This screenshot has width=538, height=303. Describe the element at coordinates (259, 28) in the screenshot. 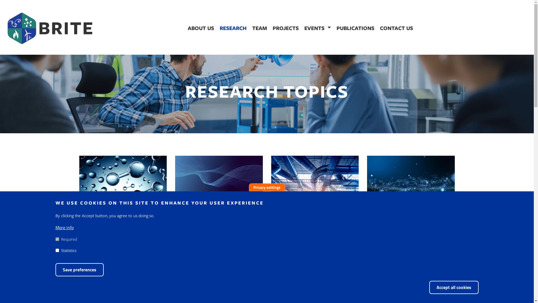

I see `TEAM` at that location.